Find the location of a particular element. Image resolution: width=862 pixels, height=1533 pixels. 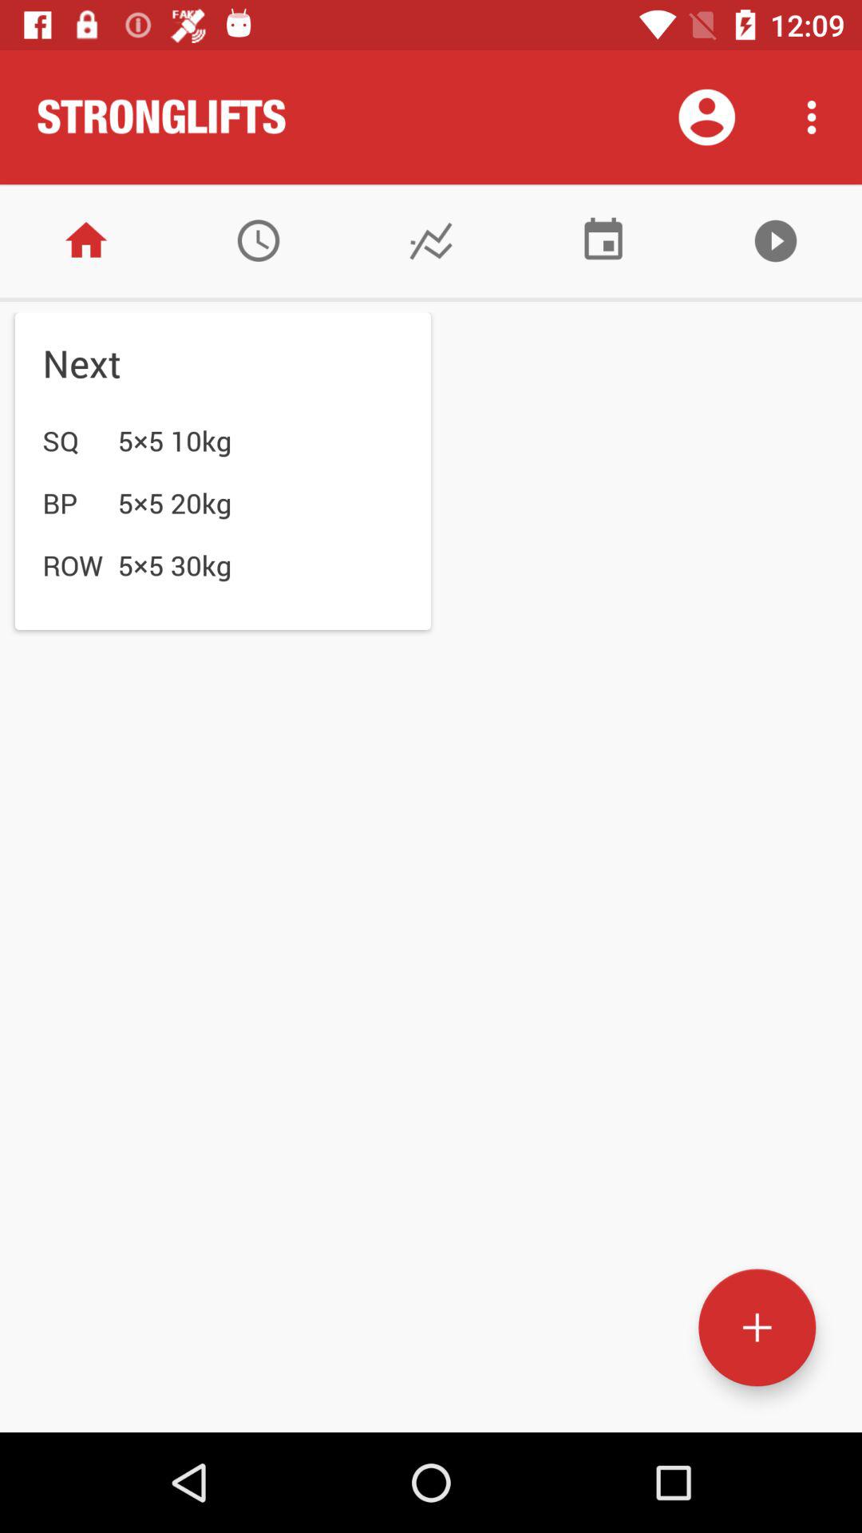

start now is located at coordinates (776, 241).